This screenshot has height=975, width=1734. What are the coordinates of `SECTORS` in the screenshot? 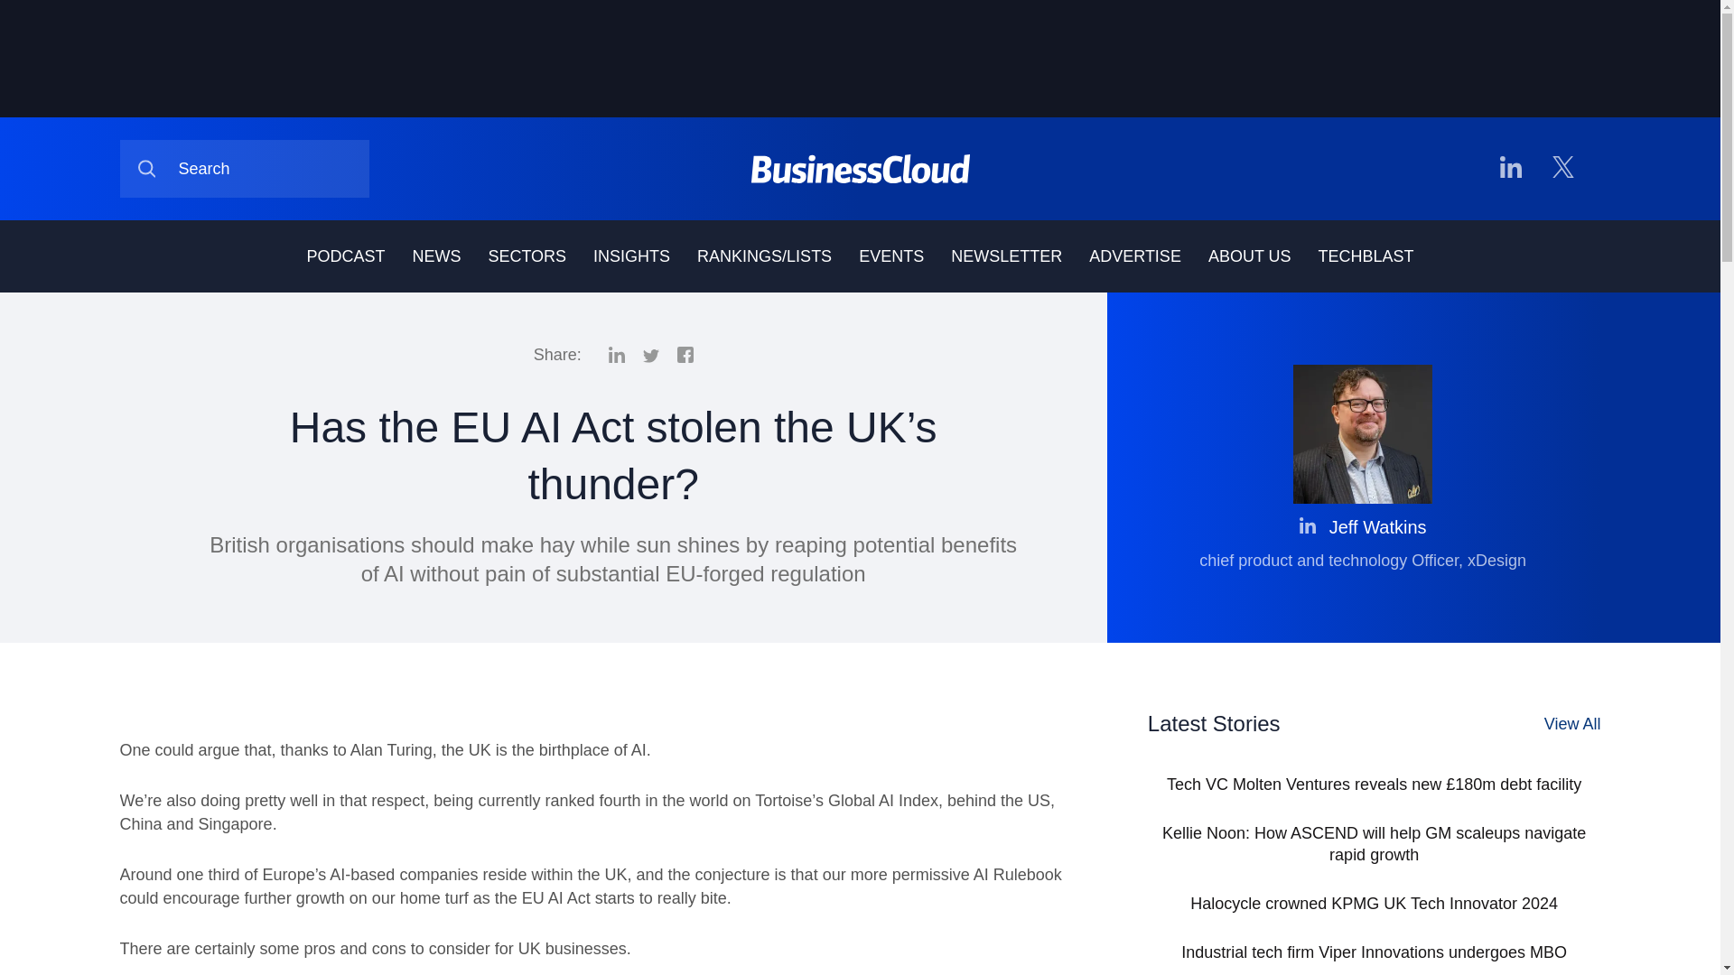 It's located at (527, 256).